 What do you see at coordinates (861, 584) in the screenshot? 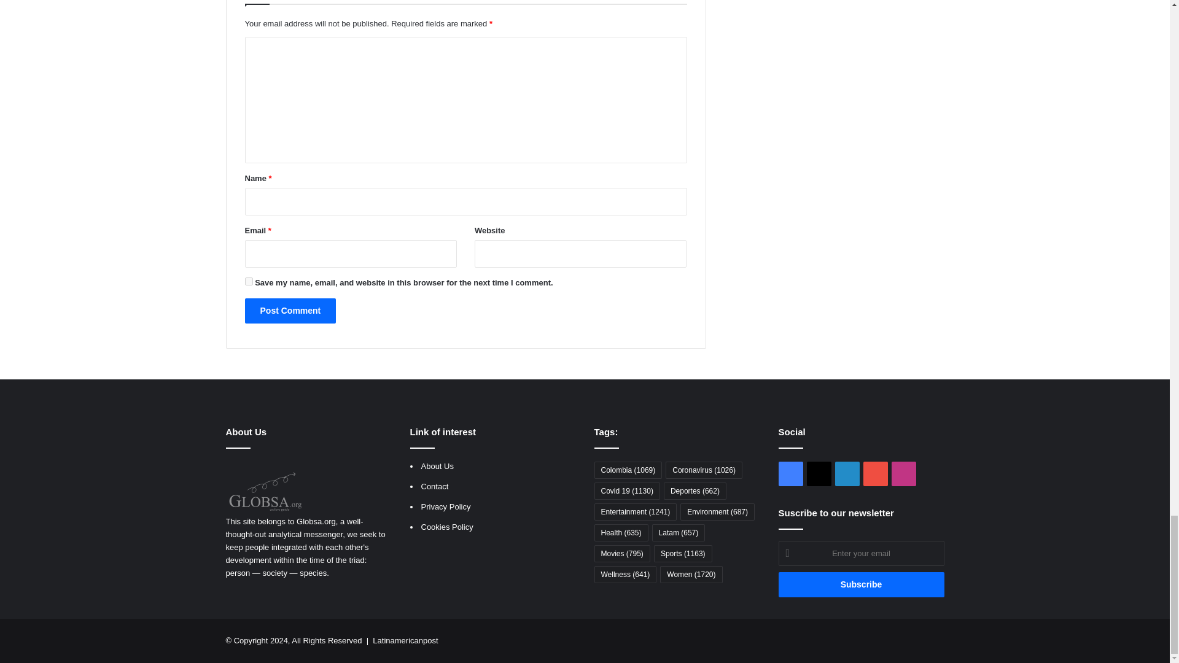
I see `Subscribe` at bounding box center [861, 584].